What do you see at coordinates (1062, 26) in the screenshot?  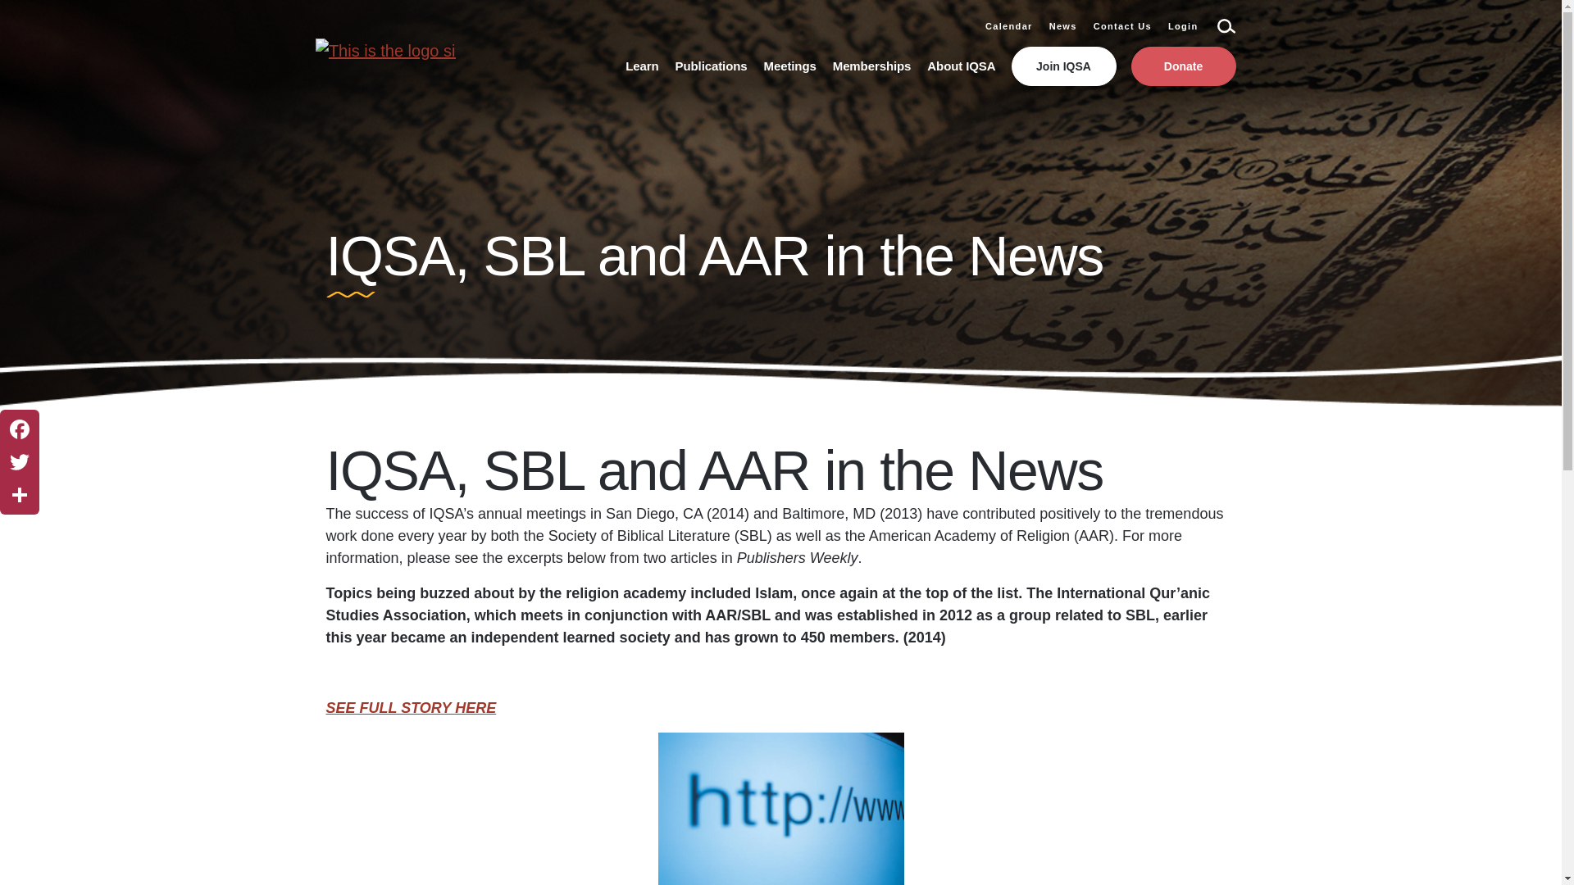 I see `News` at bounding box center [1062, 26].